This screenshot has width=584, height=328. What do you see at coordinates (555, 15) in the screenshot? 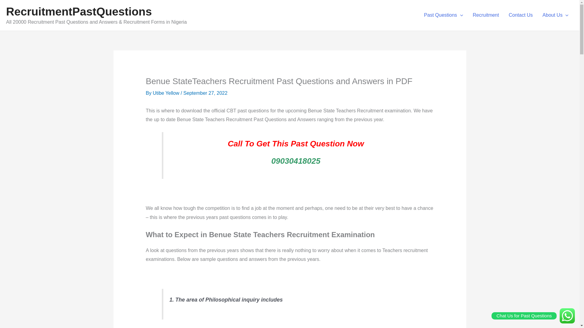
I see `About Us` at bounding box center [555, 15].